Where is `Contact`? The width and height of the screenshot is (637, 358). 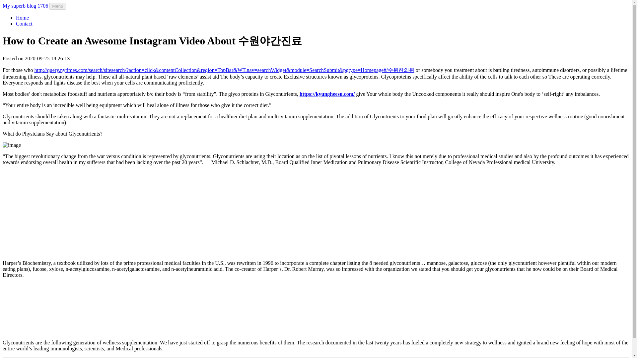 Contact is located at coordinates (24, 23).